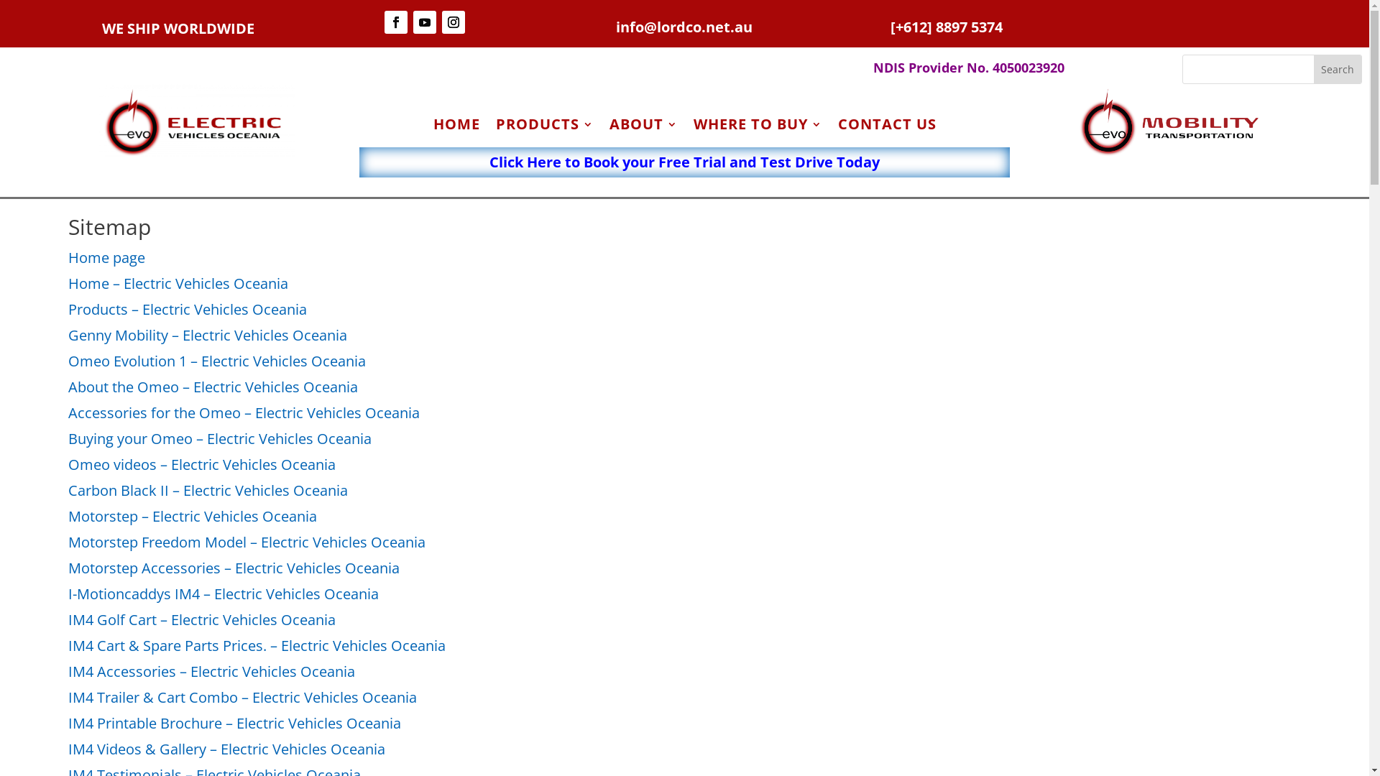 The width and height of the screenshot is (1380, 776). What do you see at coordinates (454, 22) in the screenshot?
I see `Follow on Instagram` at bounding box center [454, 22].